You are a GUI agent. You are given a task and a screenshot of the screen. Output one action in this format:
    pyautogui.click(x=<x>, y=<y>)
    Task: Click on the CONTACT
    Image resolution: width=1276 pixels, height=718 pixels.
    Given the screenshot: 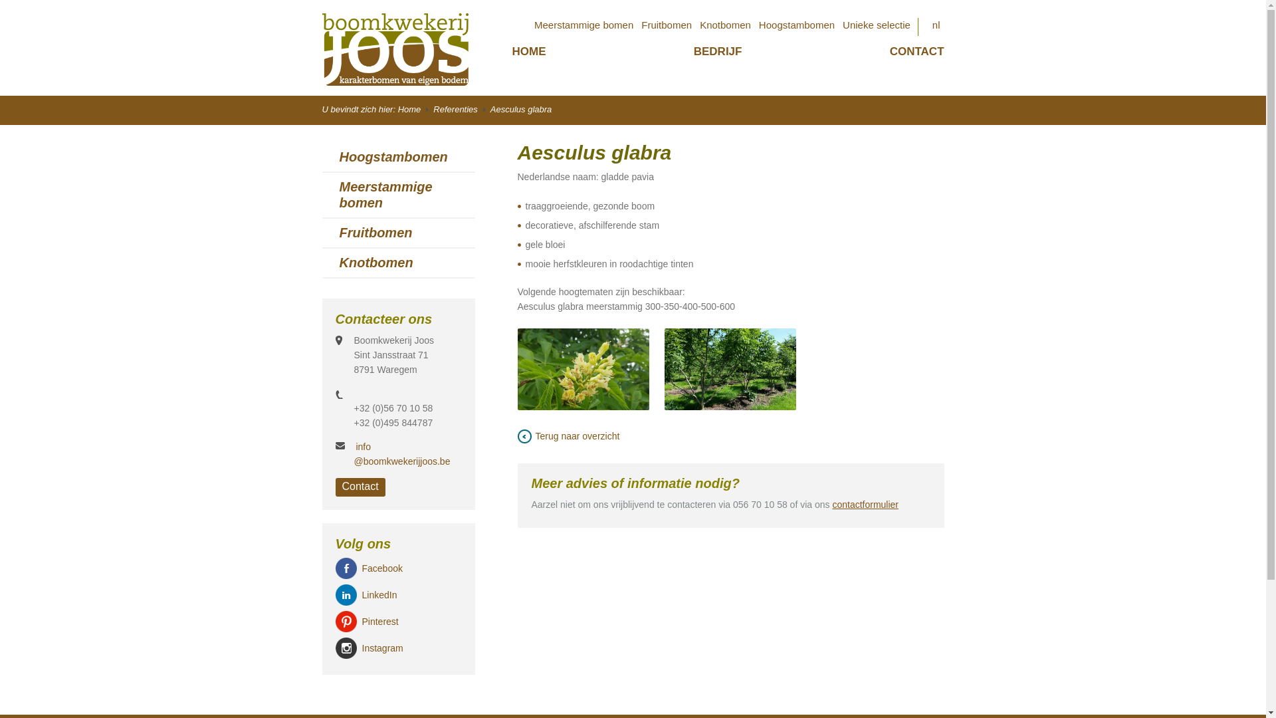 What is the action you would take?
    pyautogui.click(x=917, y=52)
    